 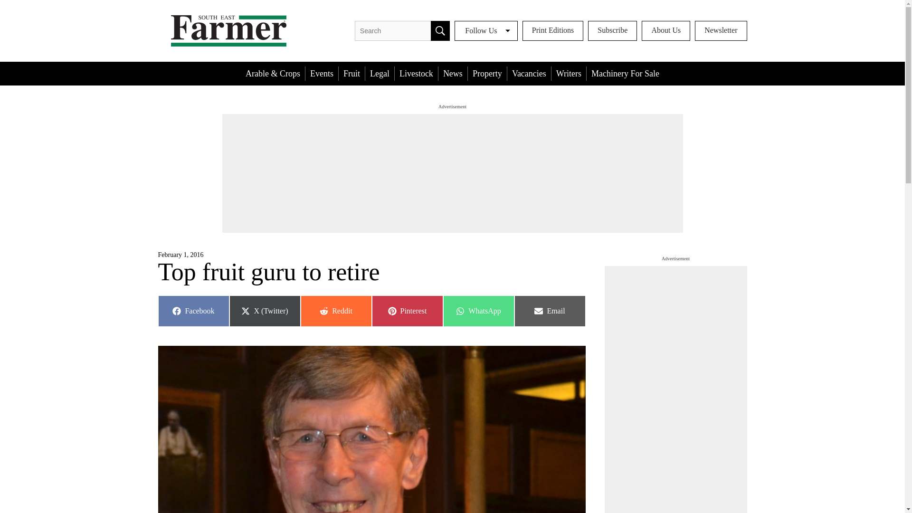 What do you see at coordinates (407, 311) in the screenshot?
I see `Subscribe` at bounding box center [407, 311].